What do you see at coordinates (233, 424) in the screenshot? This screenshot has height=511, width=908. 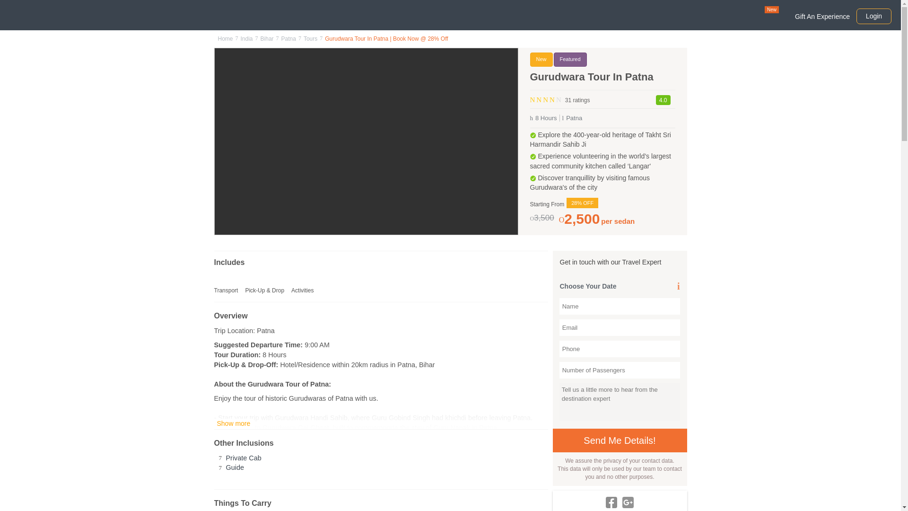 I see `Show more` at bounding box center [233, 424].